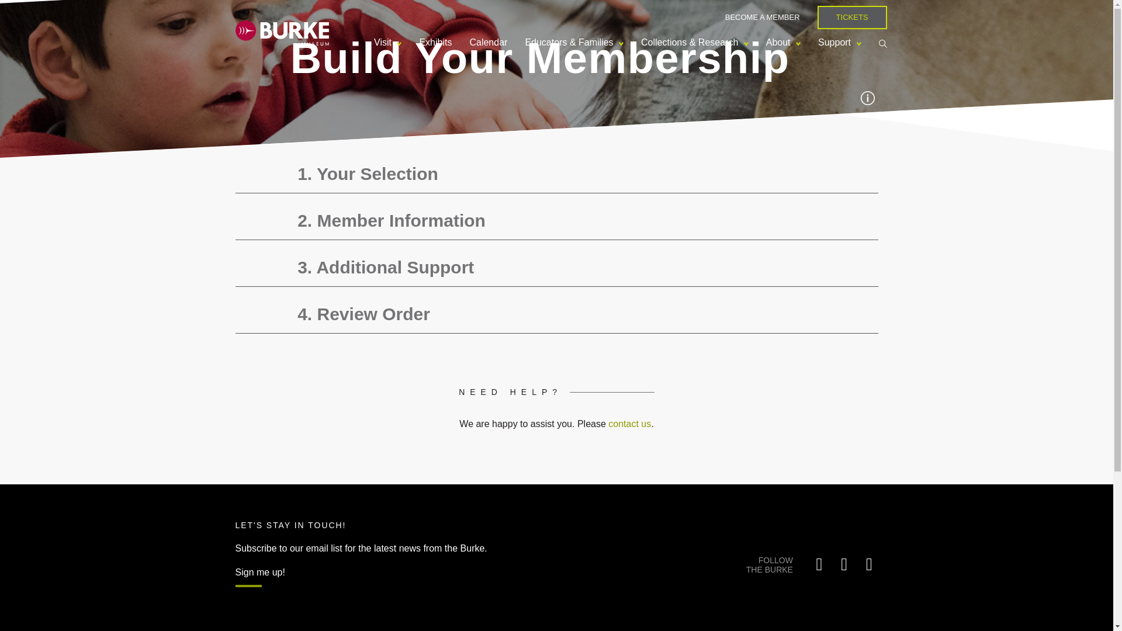 The image size is (1122, 631). I want to click on Exhibits, so click(435, 42).